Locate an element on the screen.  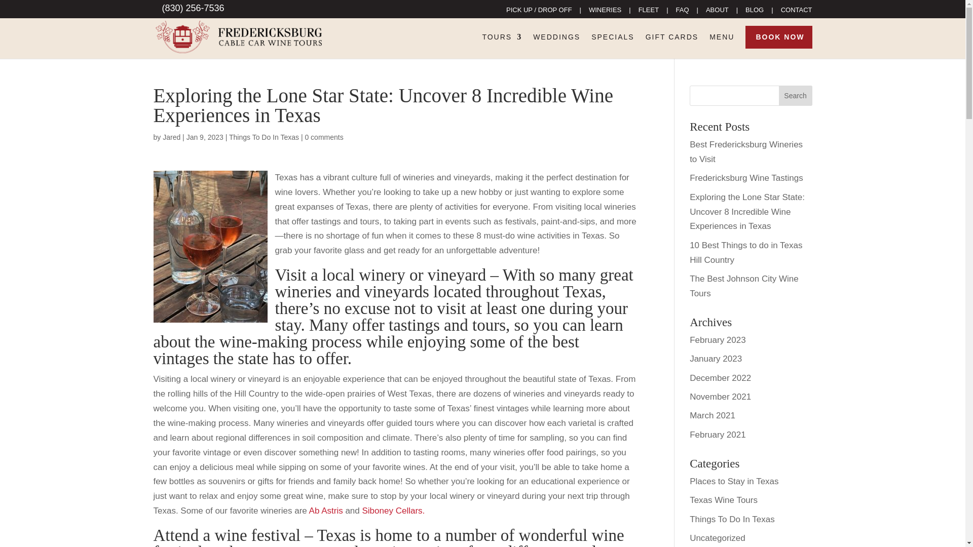
CONTACT is located at coordinates (797, 12).